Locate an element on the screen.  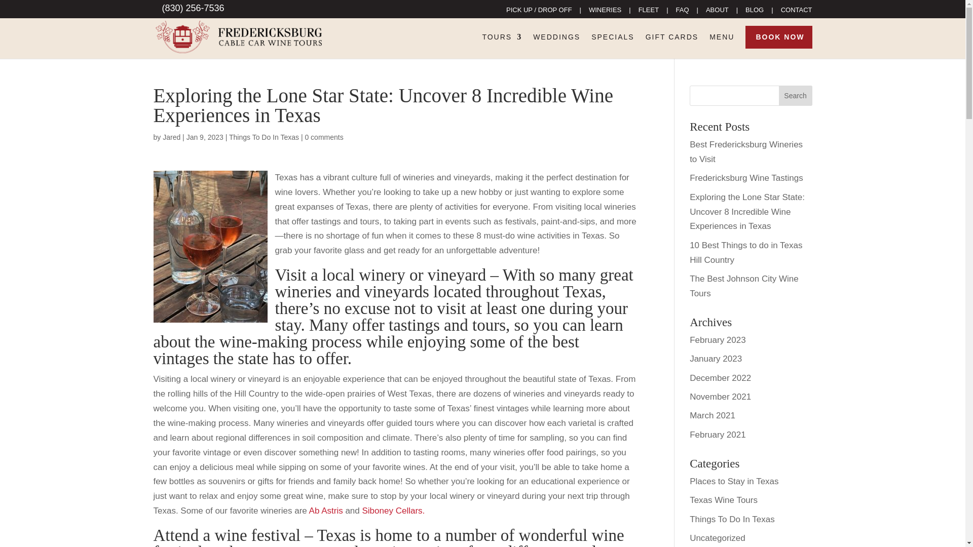
CONTACT is located at coordinates (797, 12).